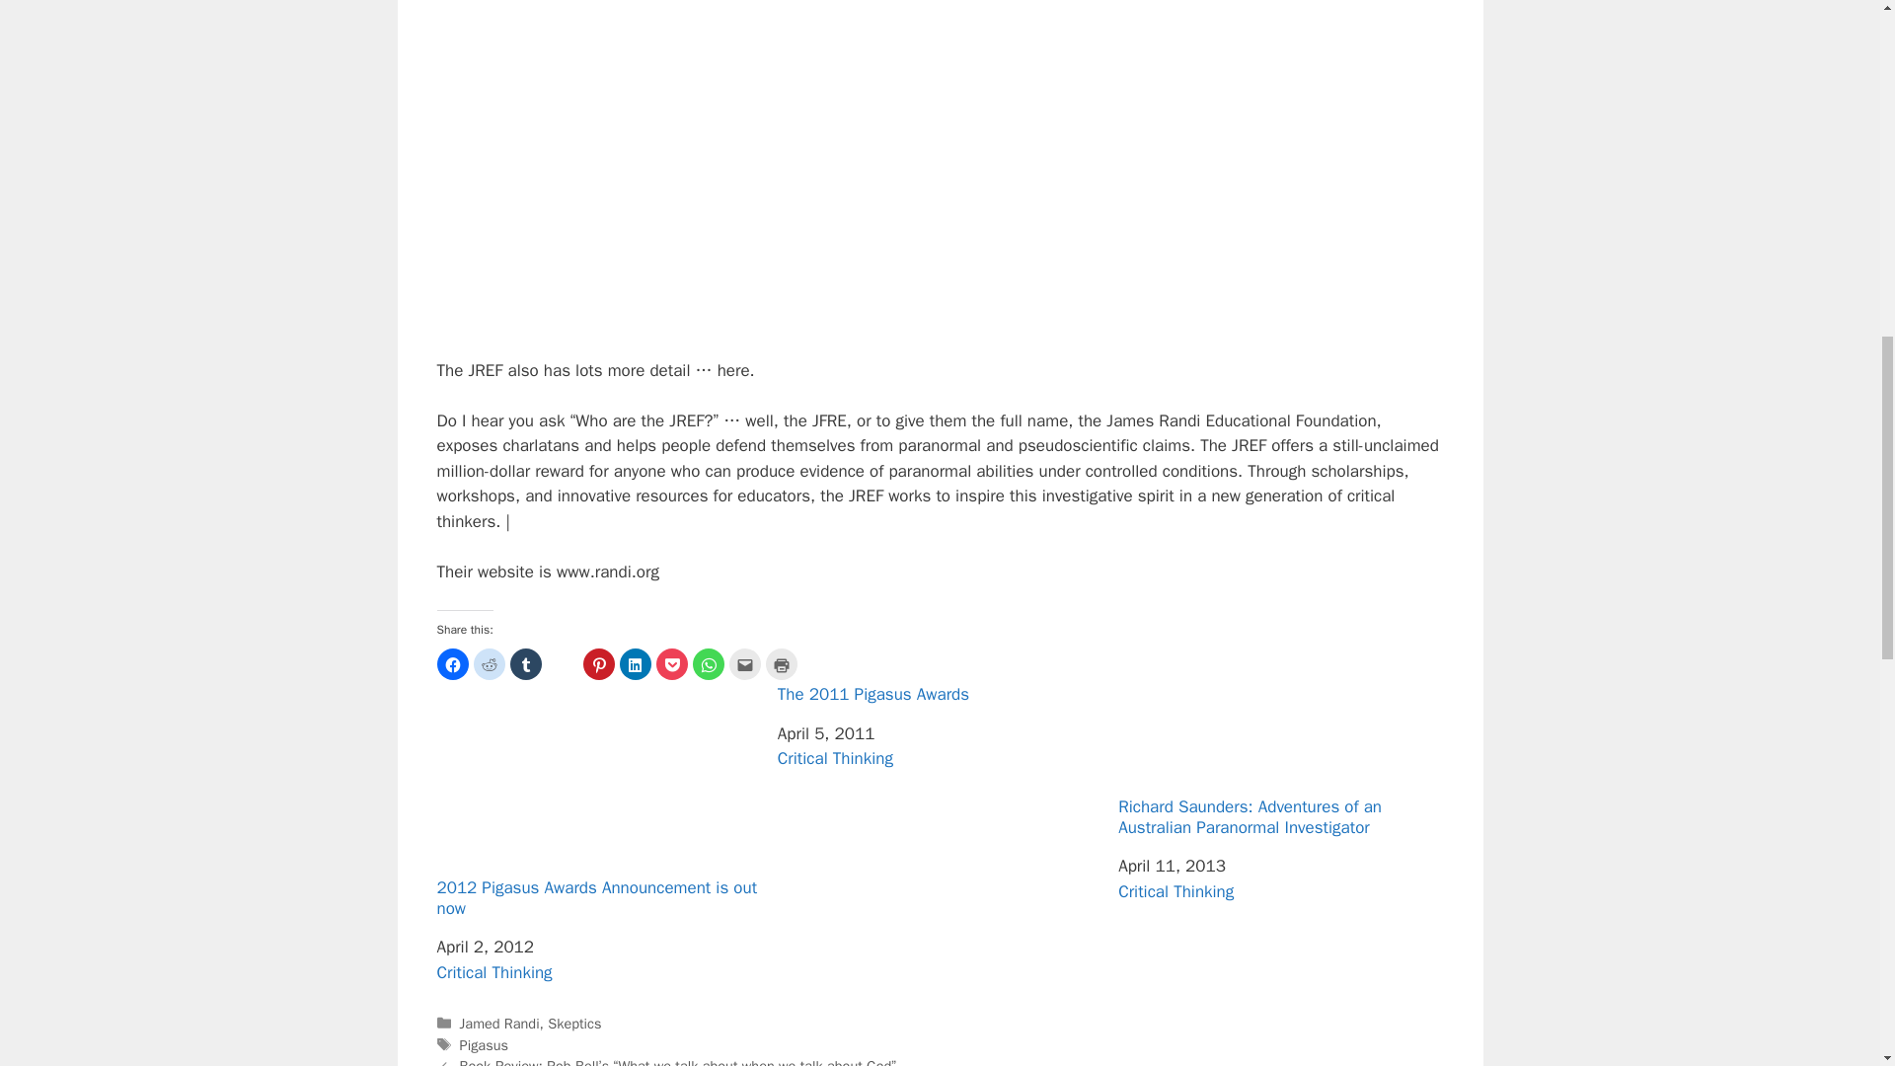 Image resolution: width=1895 pixels, height=1066 pixels. Describe the element at coordinates (671, 663) in the screenshot. I see `Click to share on Pocket` at that location.